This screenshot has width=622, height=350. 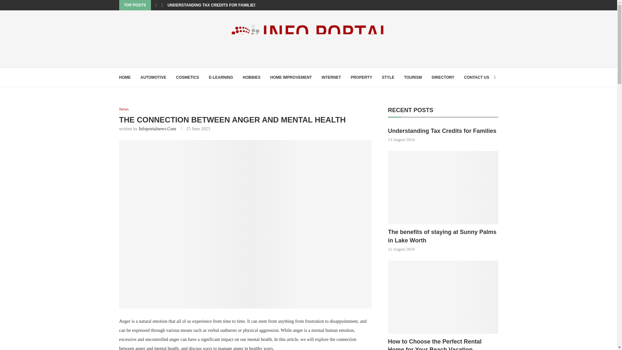 What do you see at coordinates (413, 77) in the screenshot?
I see `TOURISM` at bounding box center [413, 77].